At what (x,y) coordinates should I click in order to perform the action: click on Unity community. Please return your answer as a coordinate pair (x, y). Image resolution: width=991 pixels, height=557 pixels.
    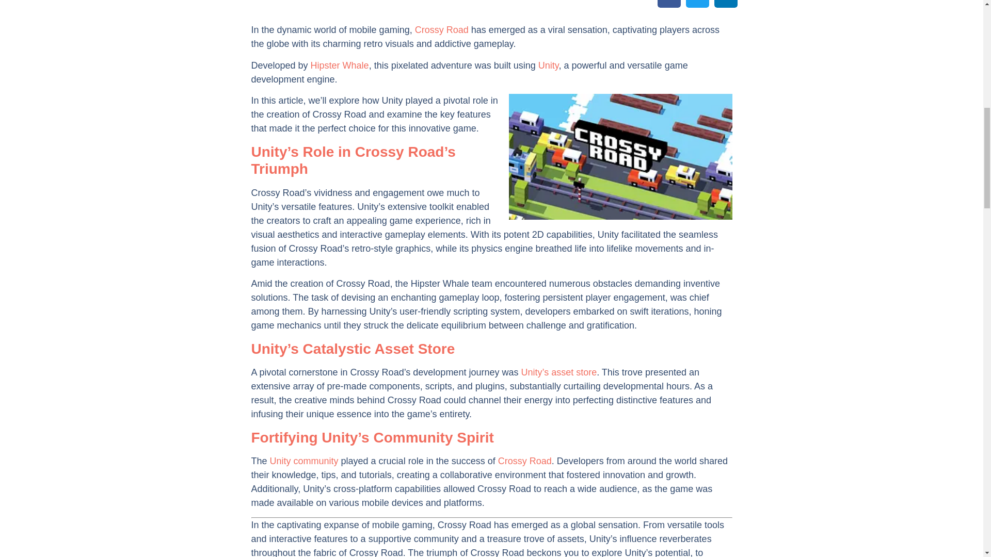
    Looking at the image, I should click on (304, 461).